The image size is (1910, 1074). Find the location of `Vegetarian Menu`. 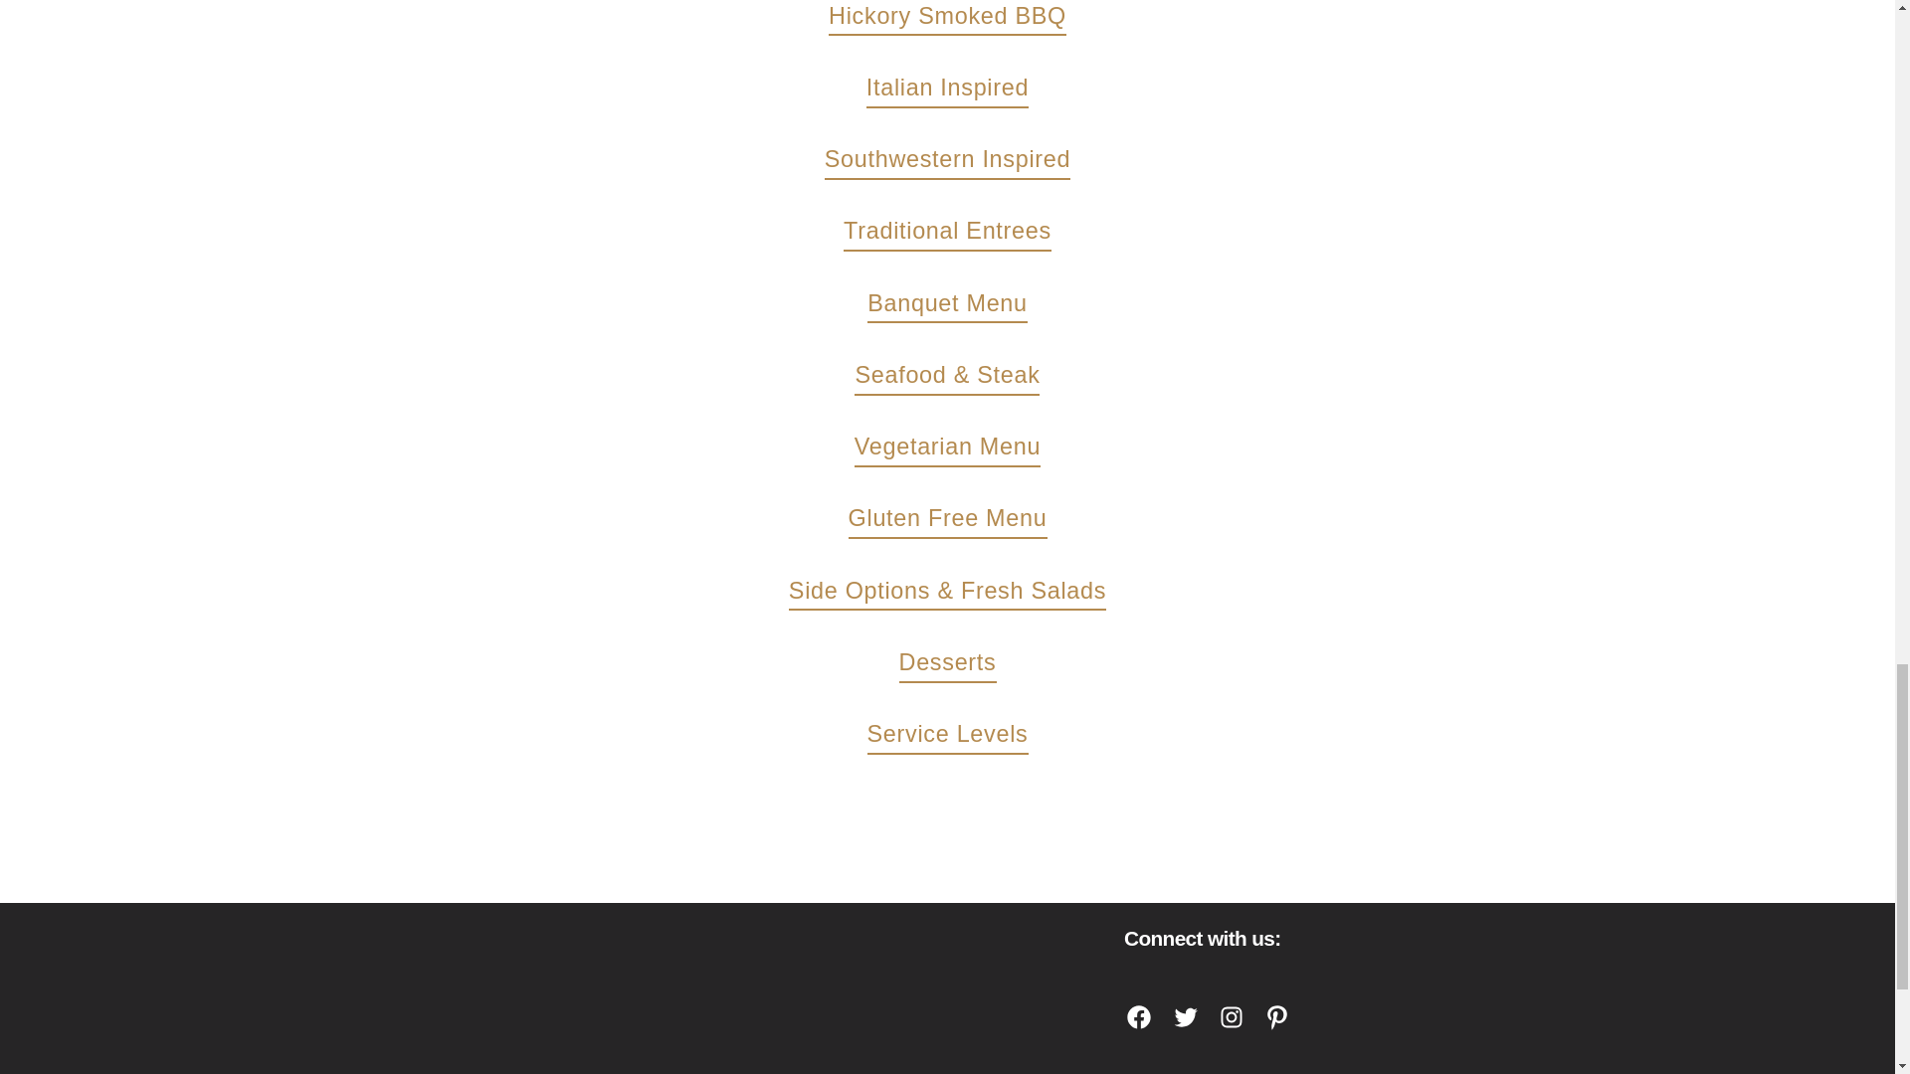

Vegetarian Menu is located at coordinates (961, 449).